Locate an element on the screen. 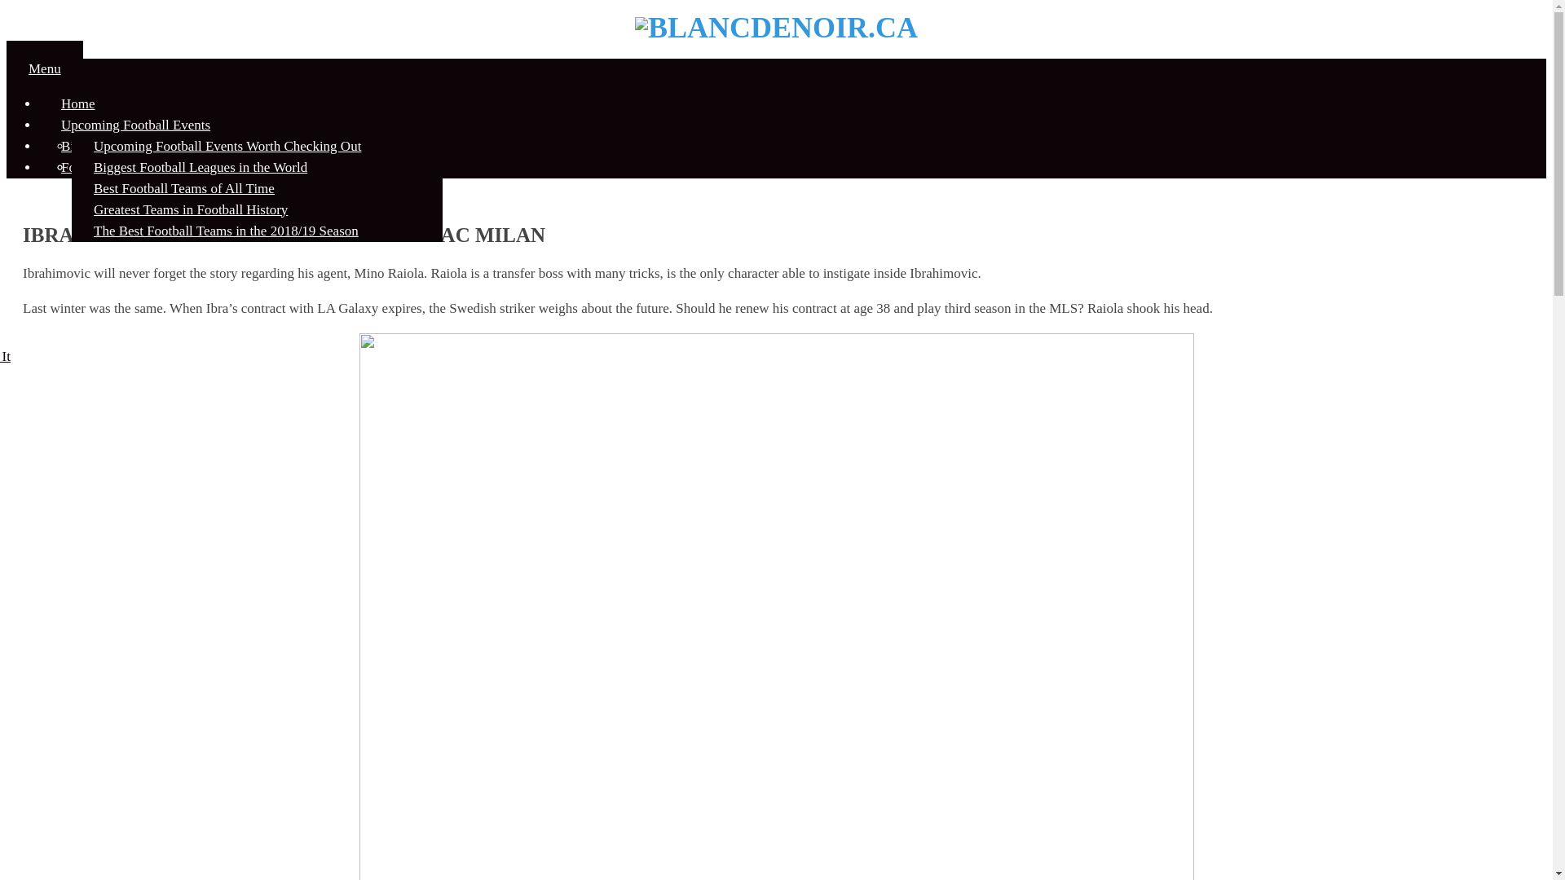 The width and height of the screenshot is (1565, 880). Football Teams is located at coordinates (104, 166).